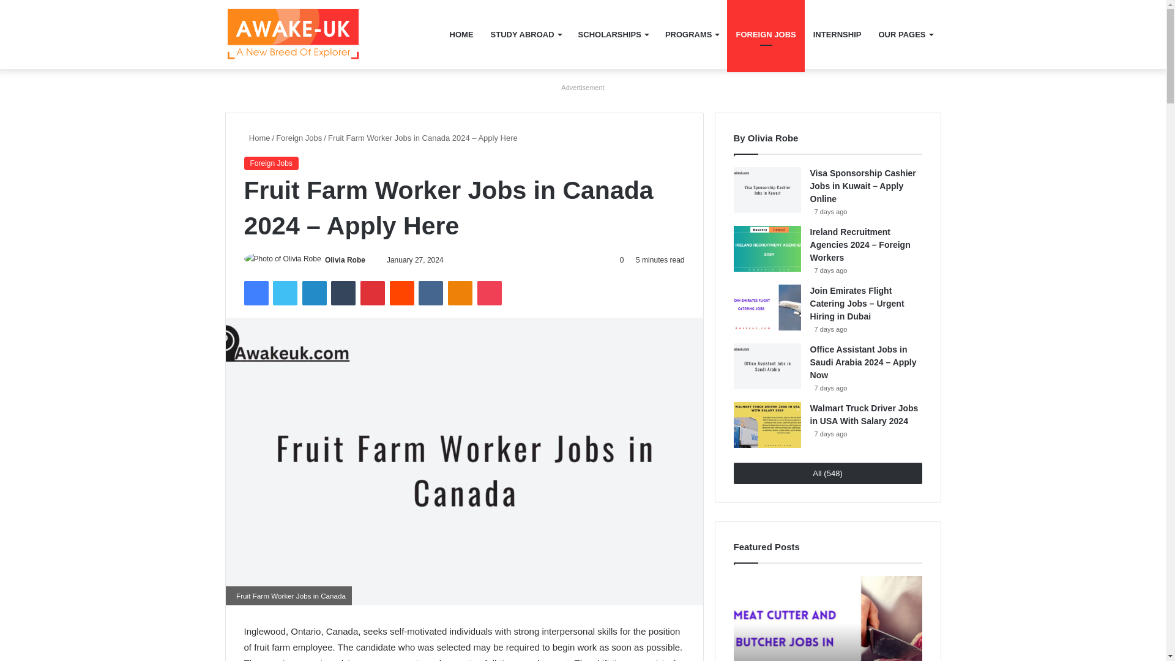 This screenshot has height=661, width=1175. I want to click on SCHOLARSHIPS, so click(613, 34).